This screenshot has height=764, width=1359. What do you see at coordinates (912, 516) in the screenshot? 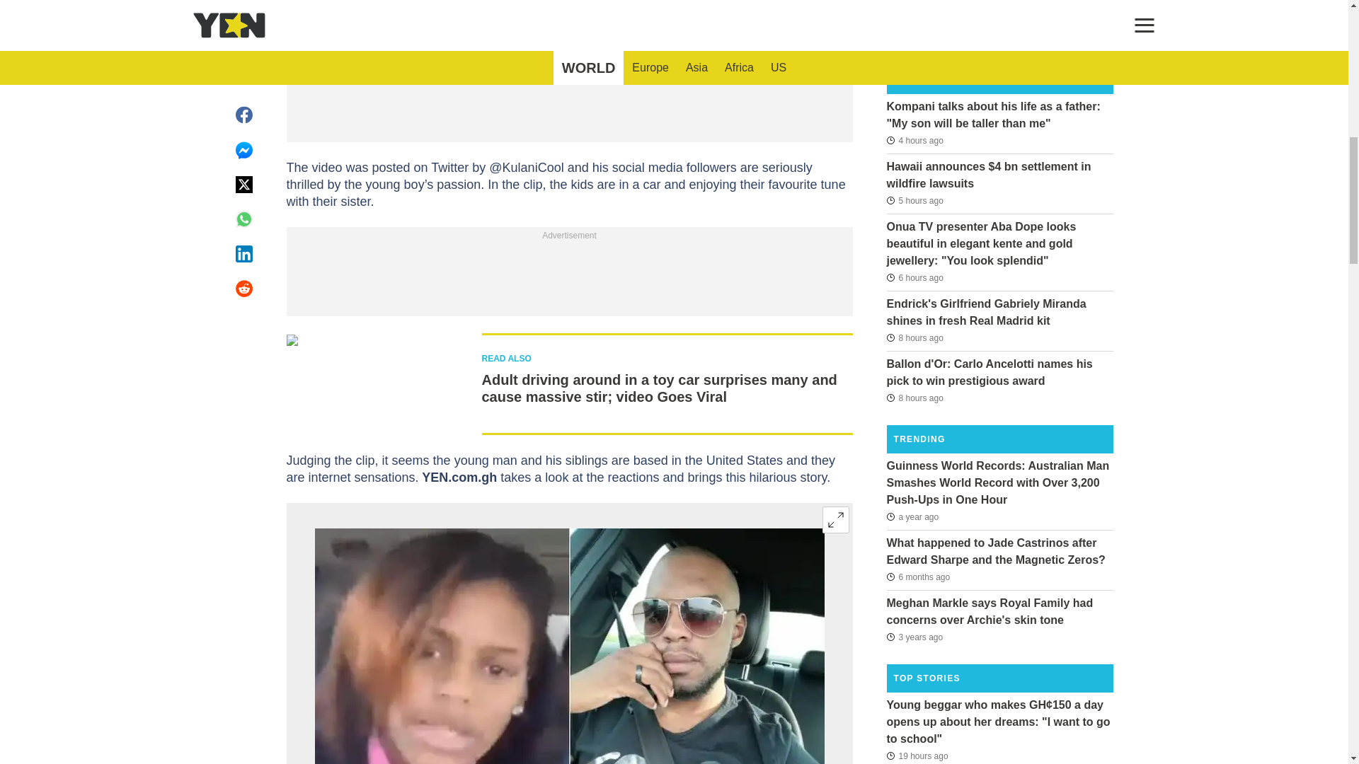
I see `2023-04-24T18:52:51Z` at bounding box center [912, 516].